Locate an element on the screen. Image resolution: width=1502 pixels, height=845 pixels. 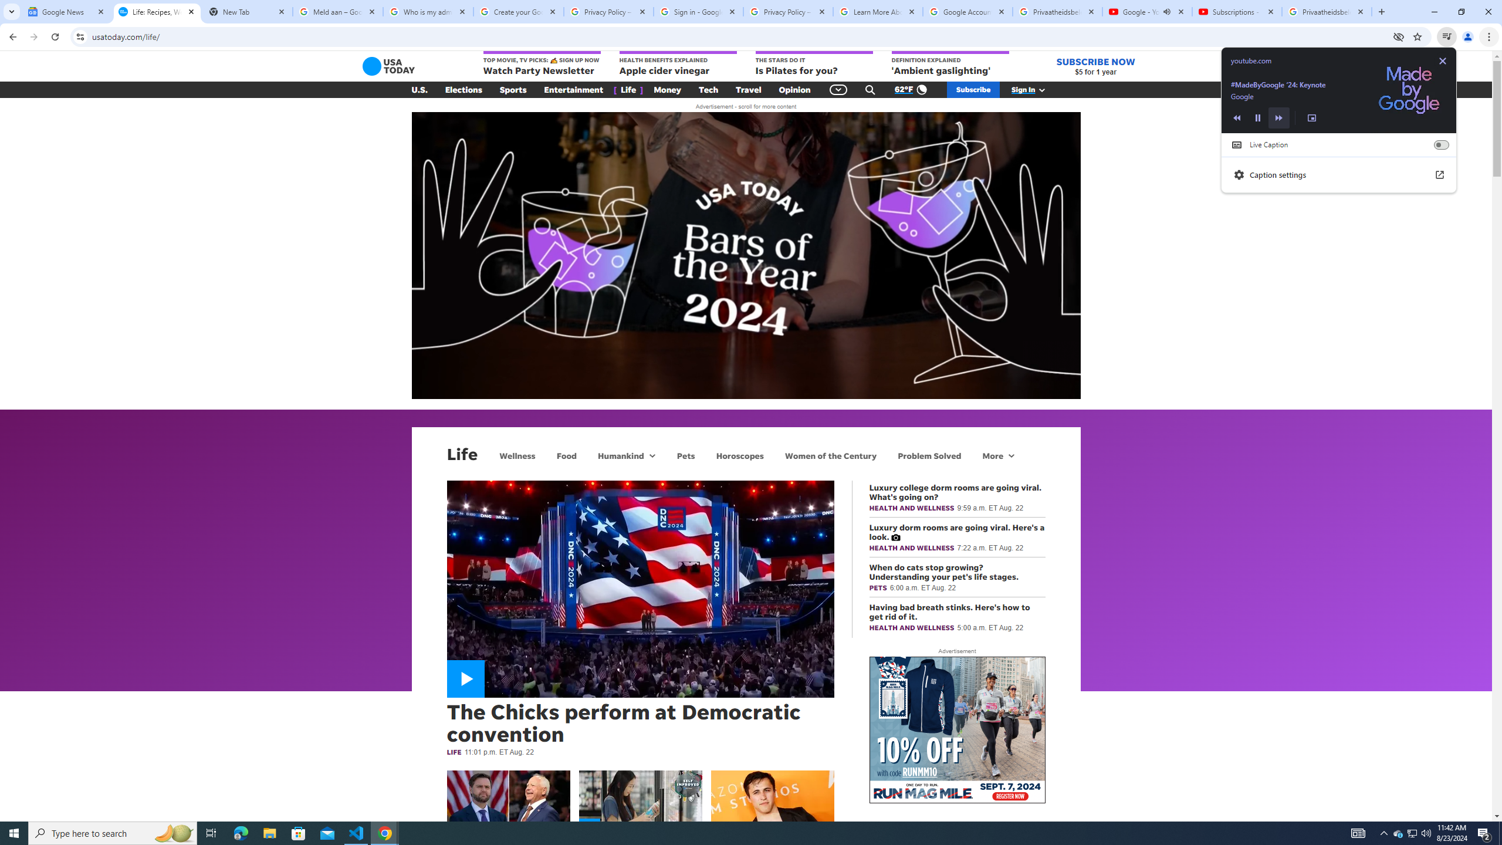
Sign in - Google Accounts is located at coordinates (698, 12).